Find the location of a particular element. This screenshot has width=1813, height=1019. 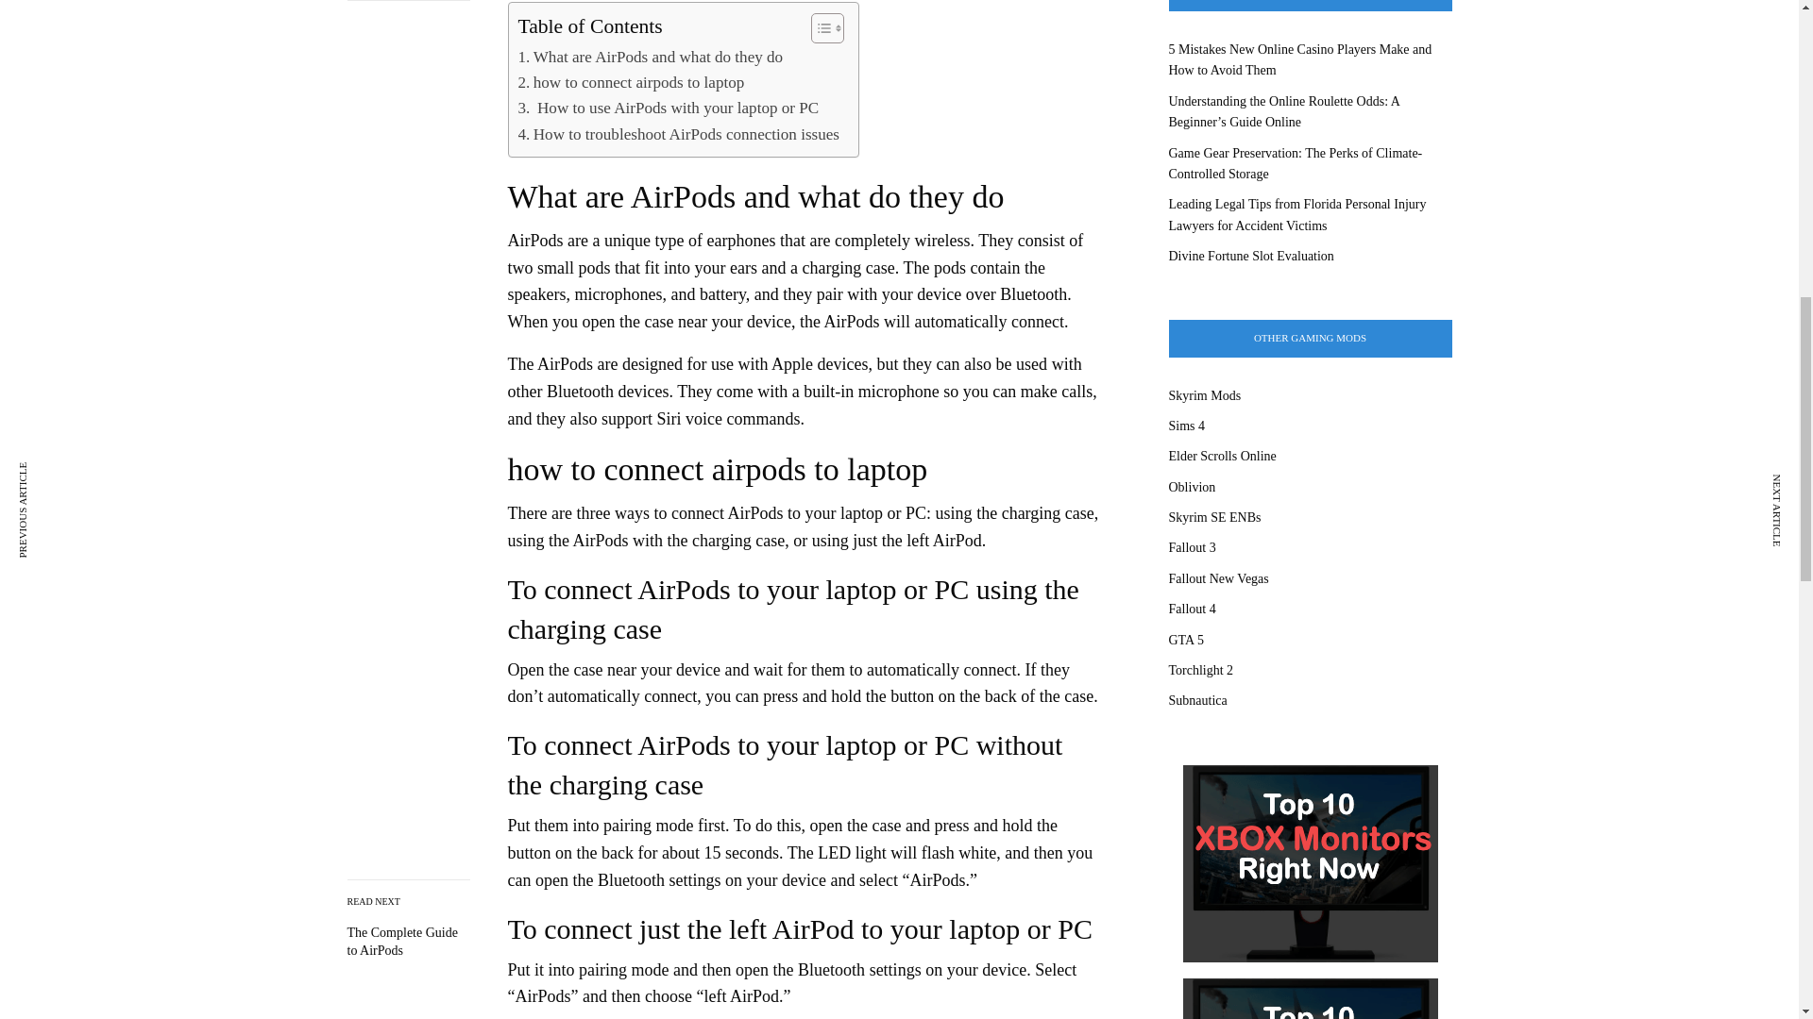

The complete guide to connecting AirPods to your laptop is located at coordinates (408, 942).